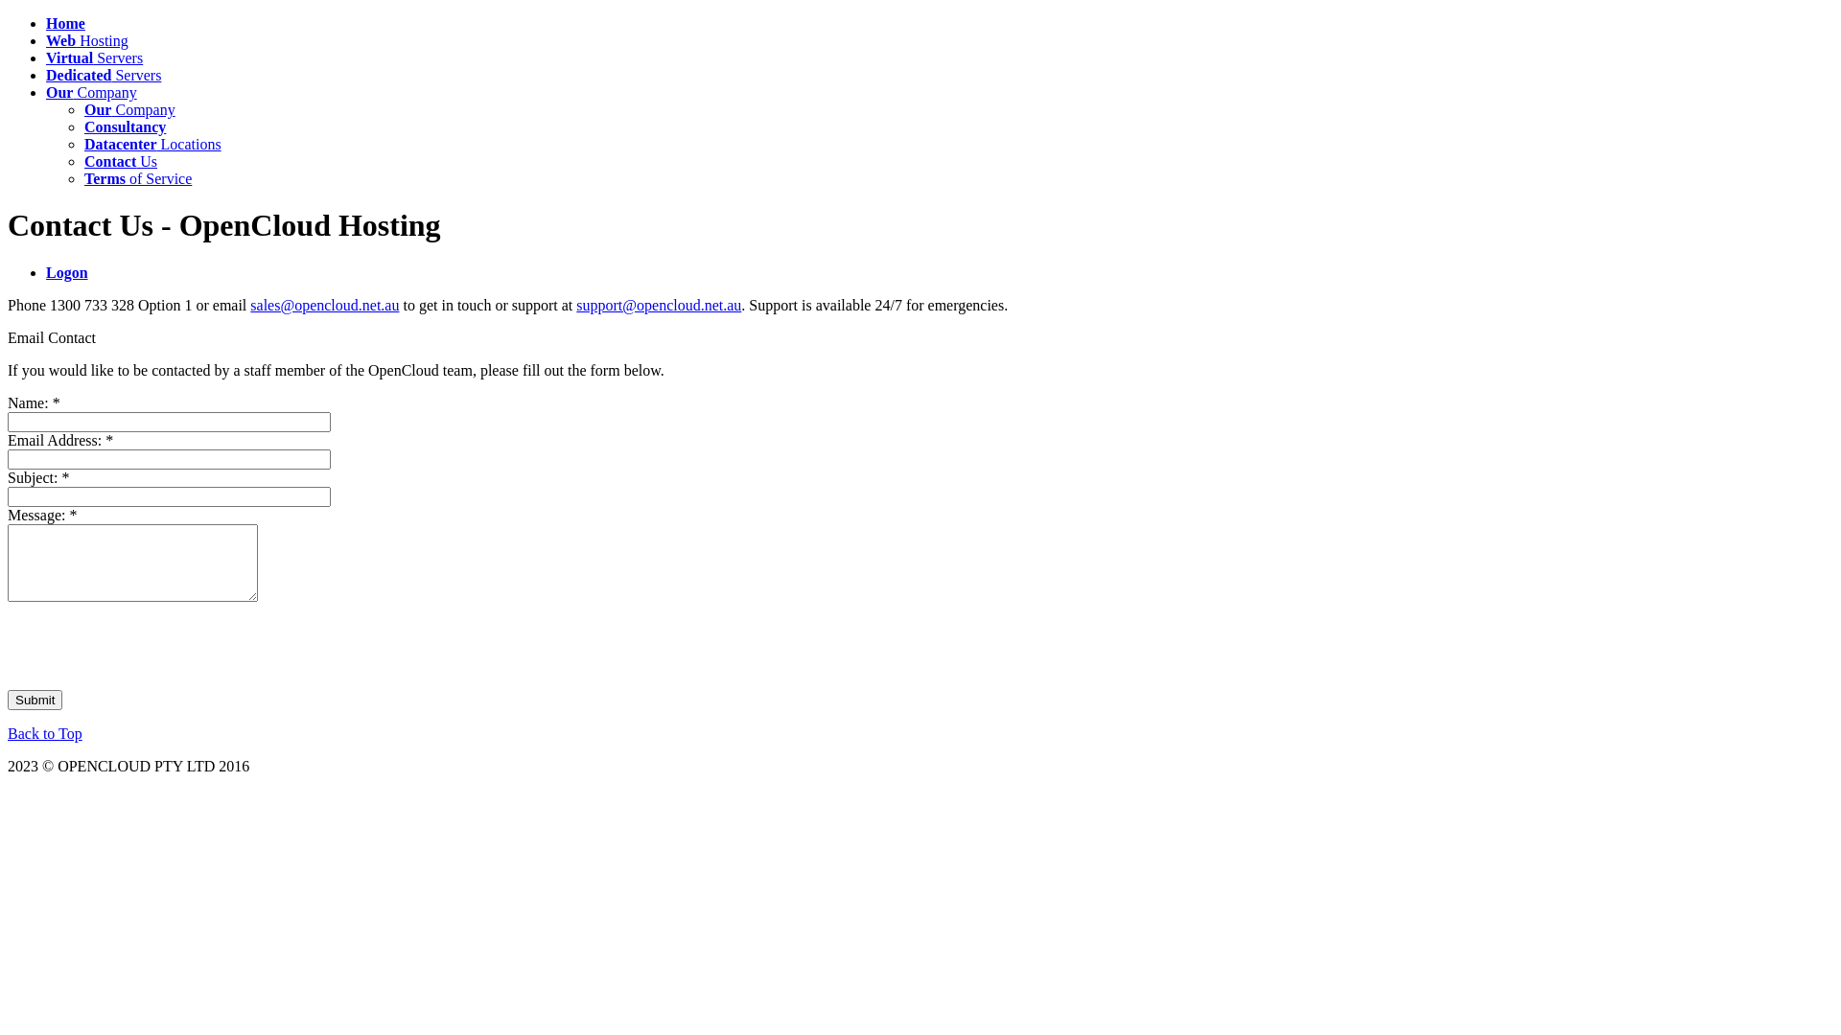 This screenshot has width=1841, height=1035. I want to click on Dedicated Servers, so click(104, 75).